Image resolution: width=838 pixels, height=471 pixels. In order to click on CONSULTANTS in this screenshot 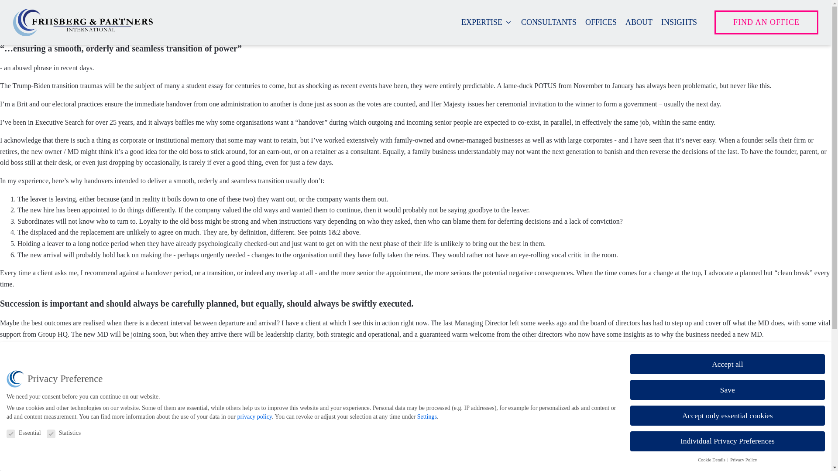, I will do `click(549, 22)`.